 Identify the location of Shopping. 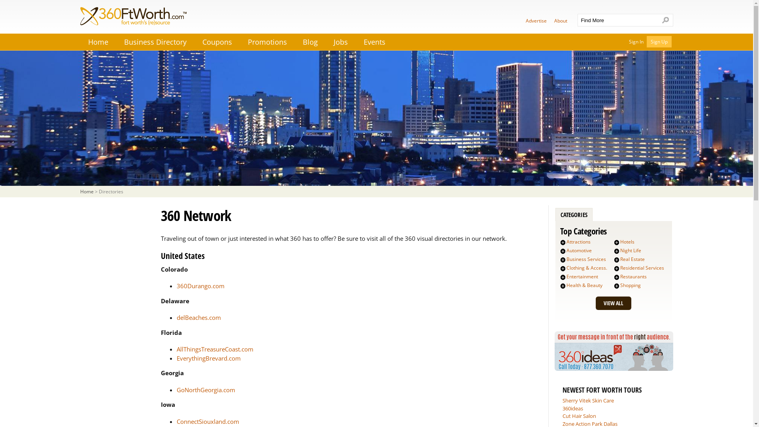
(631, 285).